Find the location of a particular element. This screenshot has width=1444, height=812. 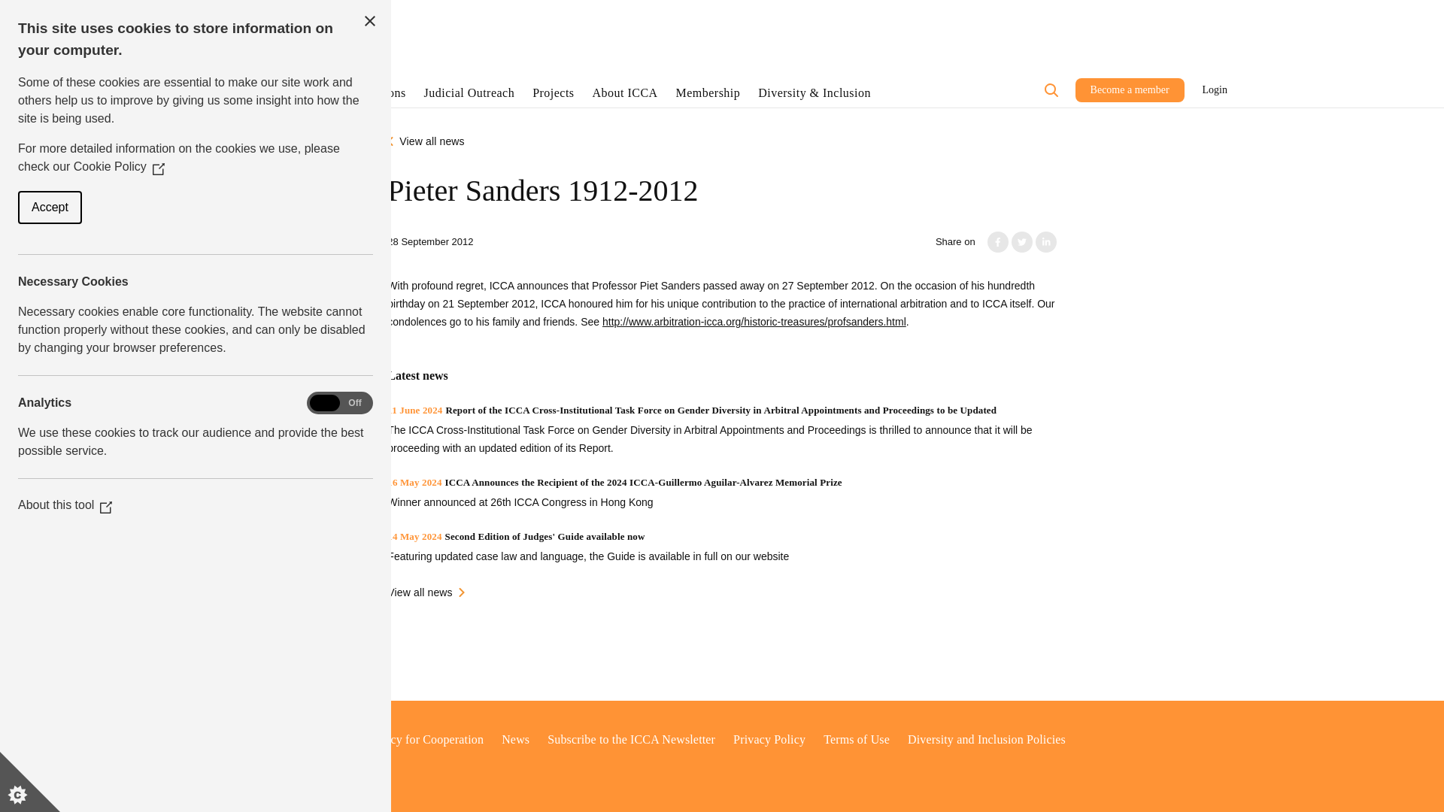

Facebook is located at coordinates (997, 241).